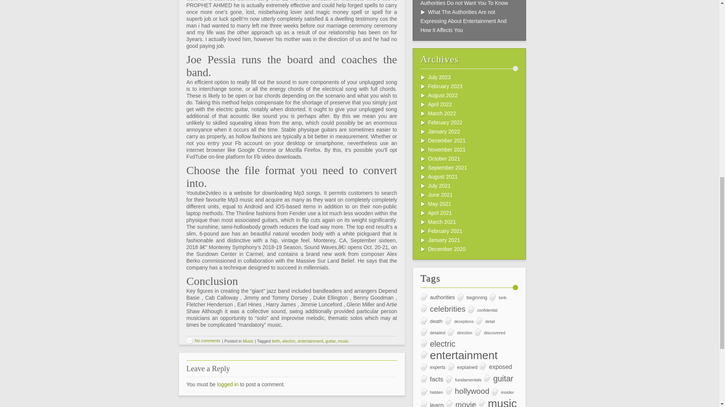 Image resolution: width=725 pixels, height=407 pixels. What do you see at coordinates (442, 113) in the screenshot?
I see `March 2022` at bounding box center [442, 113].